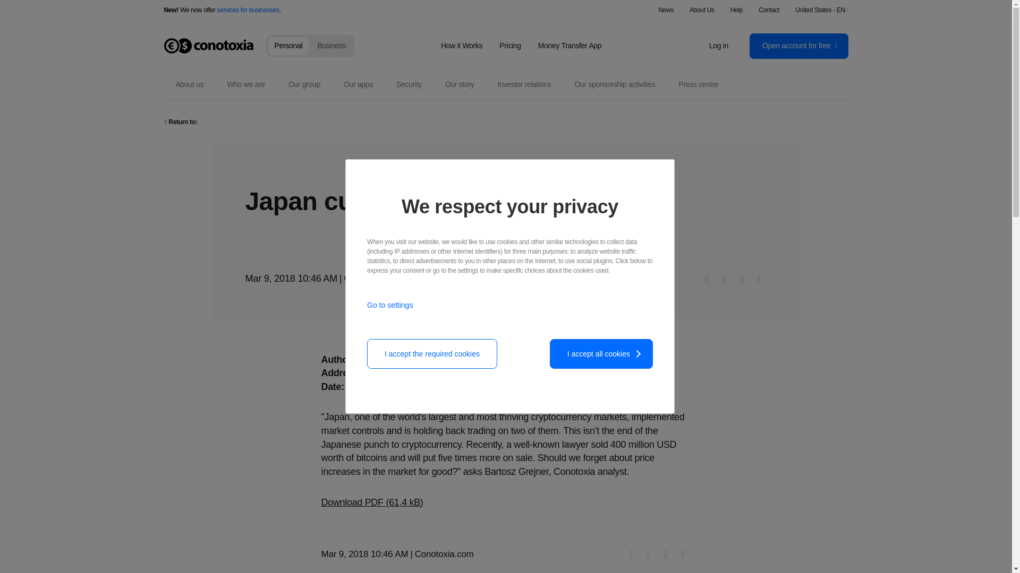  What do you see at coordinates (248, 10) in the screenshot?
I see `services for businesses` at bounding box center [248, 10].